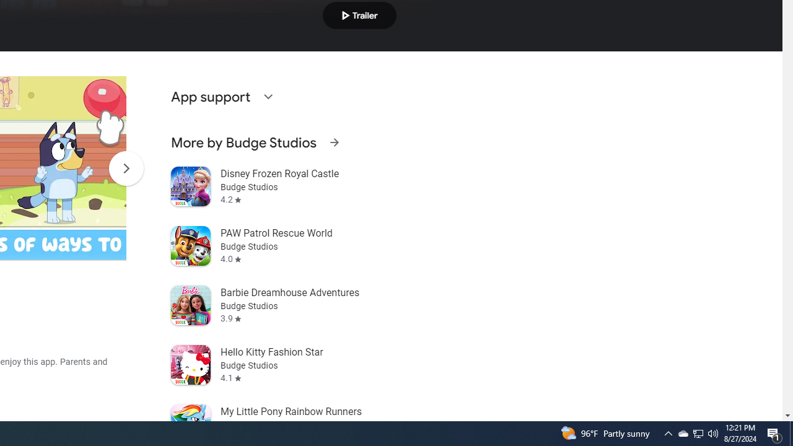  I want to click on See more information on More by Budge Studios, so click(334, 142).